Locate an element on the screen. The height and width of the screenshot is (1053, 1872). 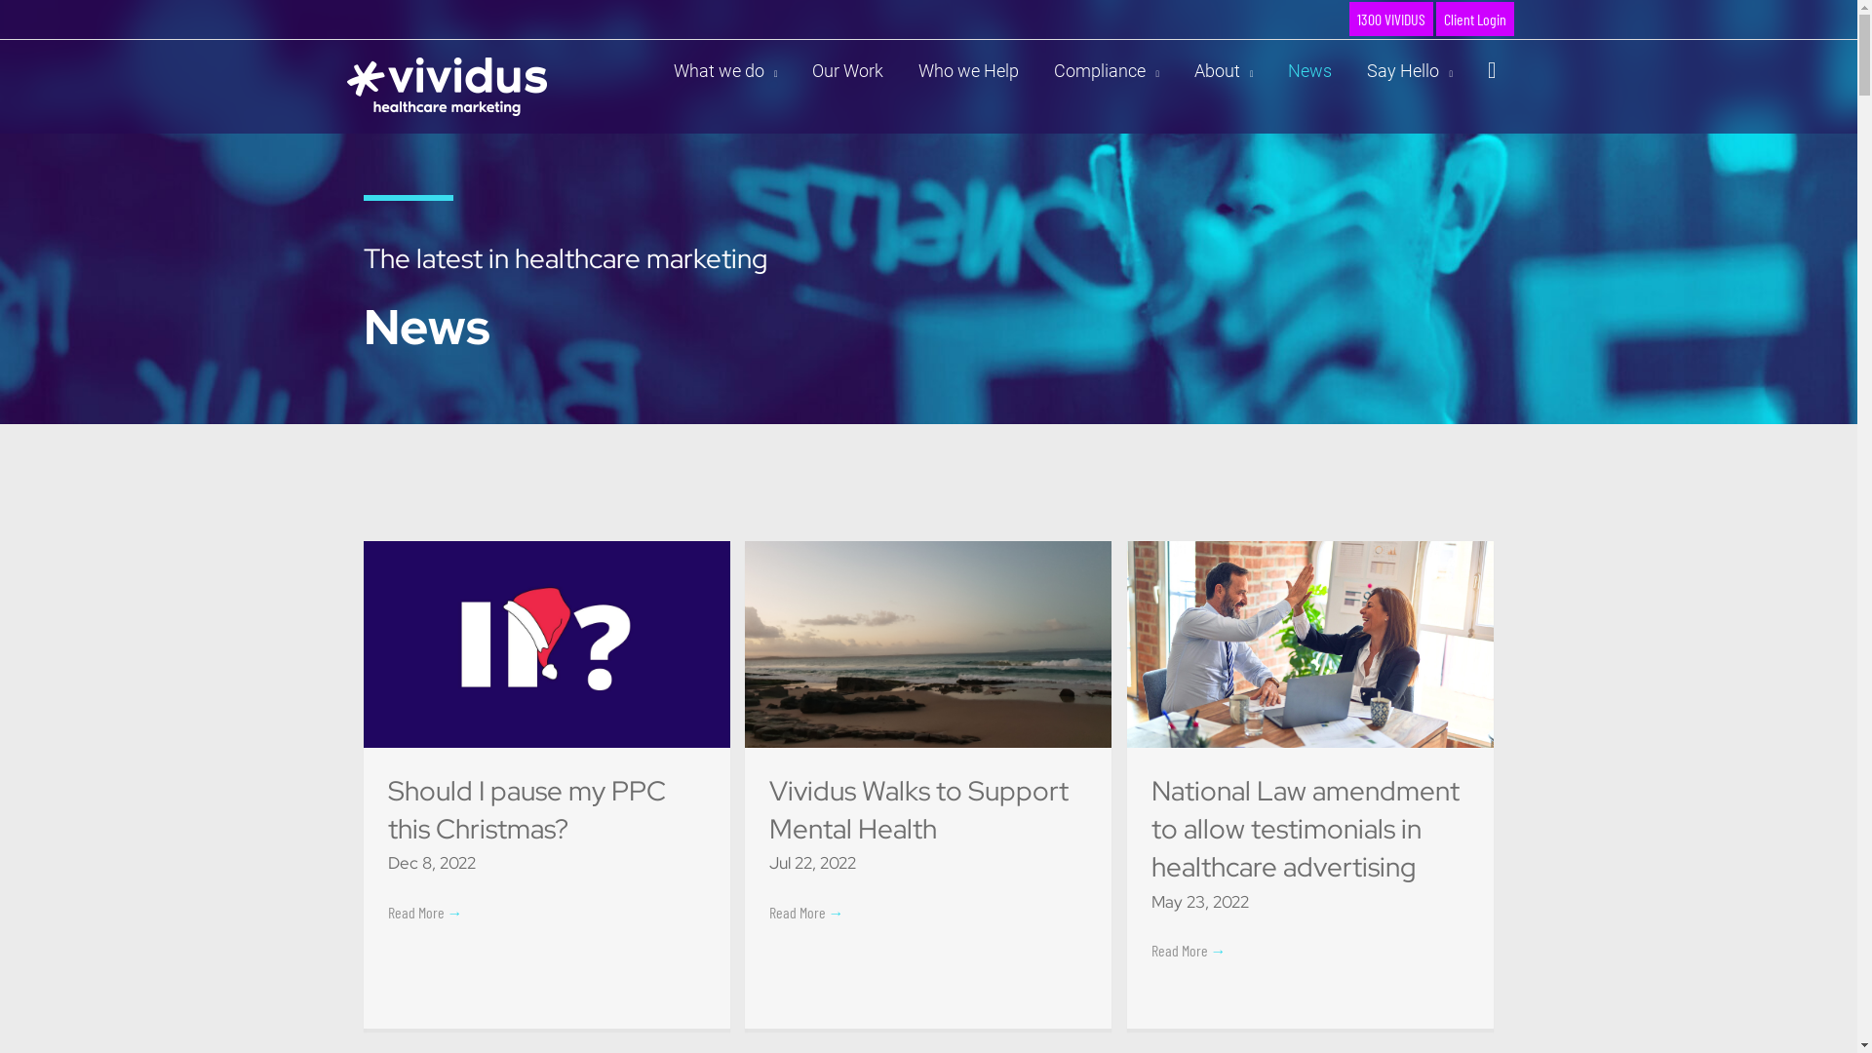
1300 VIVIDUS is located at coordinates (1391, 19).